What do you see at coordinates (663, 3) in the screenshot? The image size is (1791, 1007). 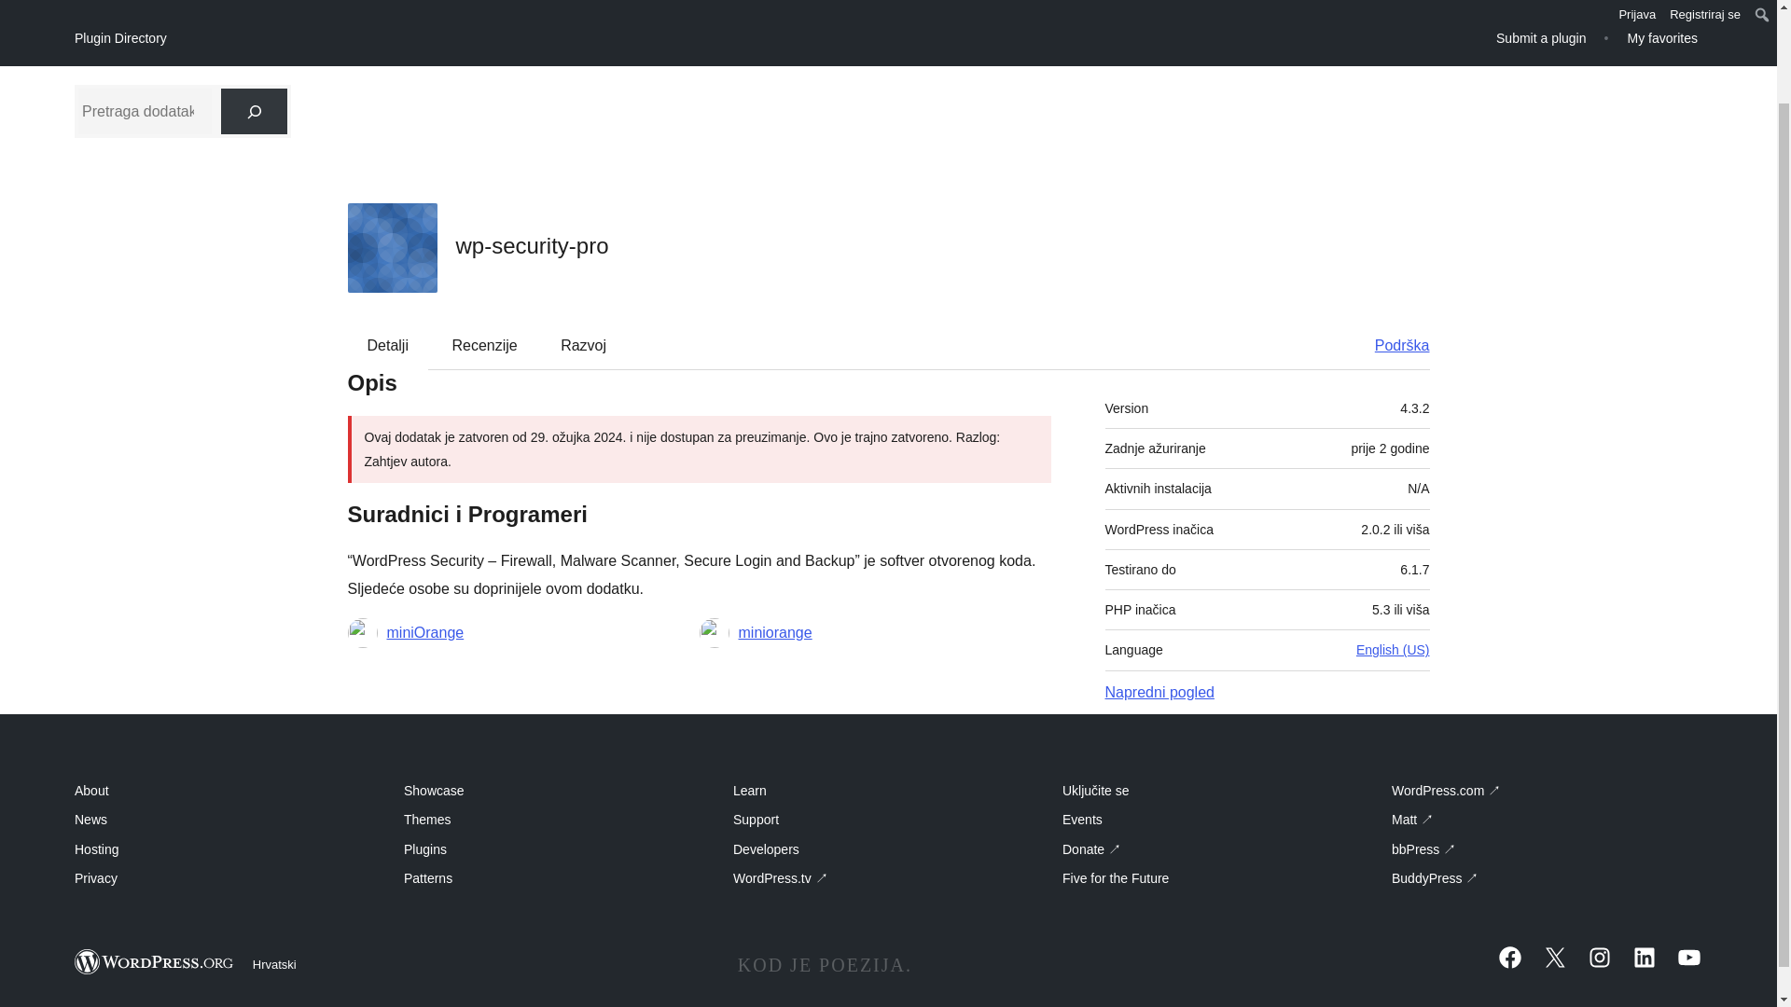 I see `Codex` at bounding box center [663, 3].